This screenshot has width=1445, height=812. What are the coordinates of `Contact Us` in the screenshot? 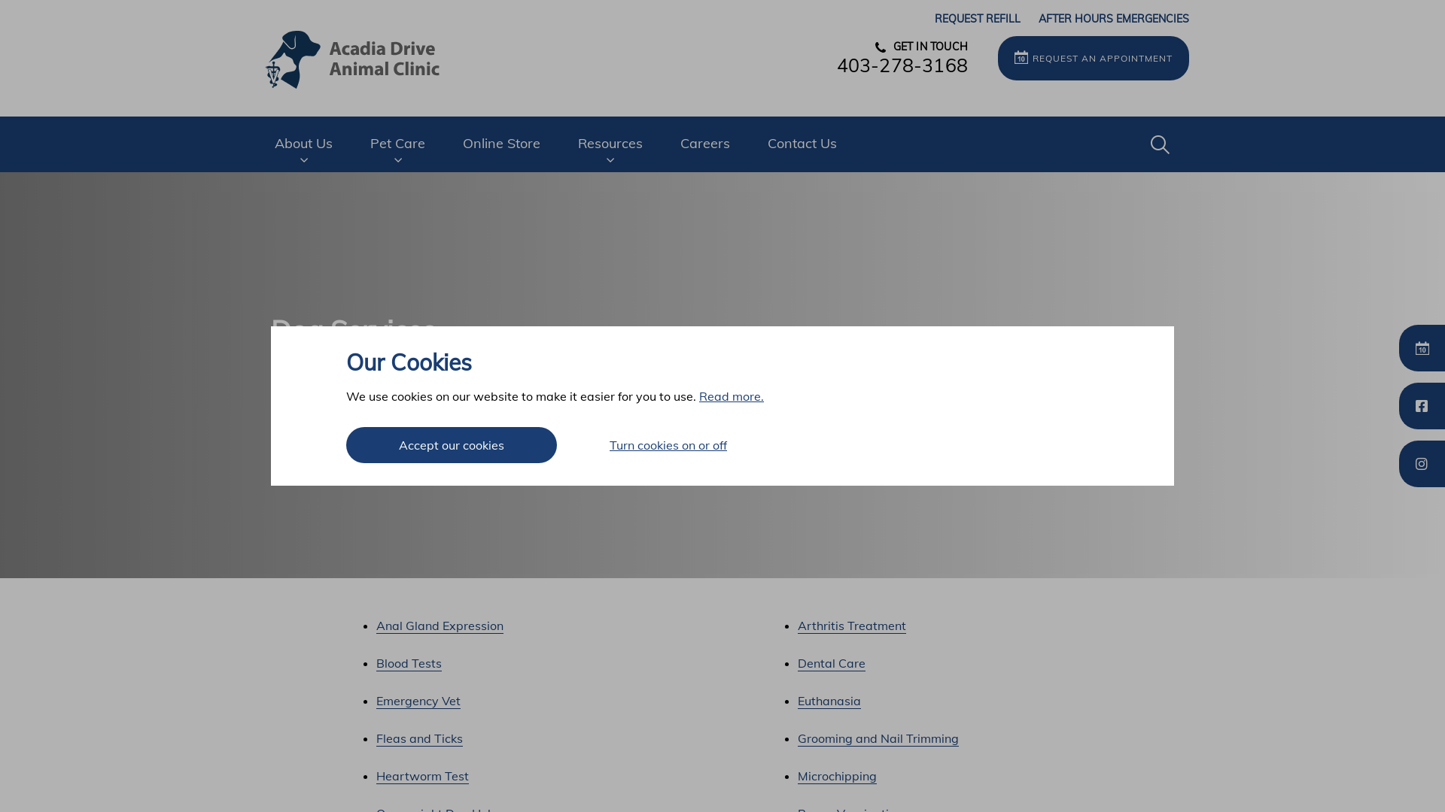 It's located at (802, 144).